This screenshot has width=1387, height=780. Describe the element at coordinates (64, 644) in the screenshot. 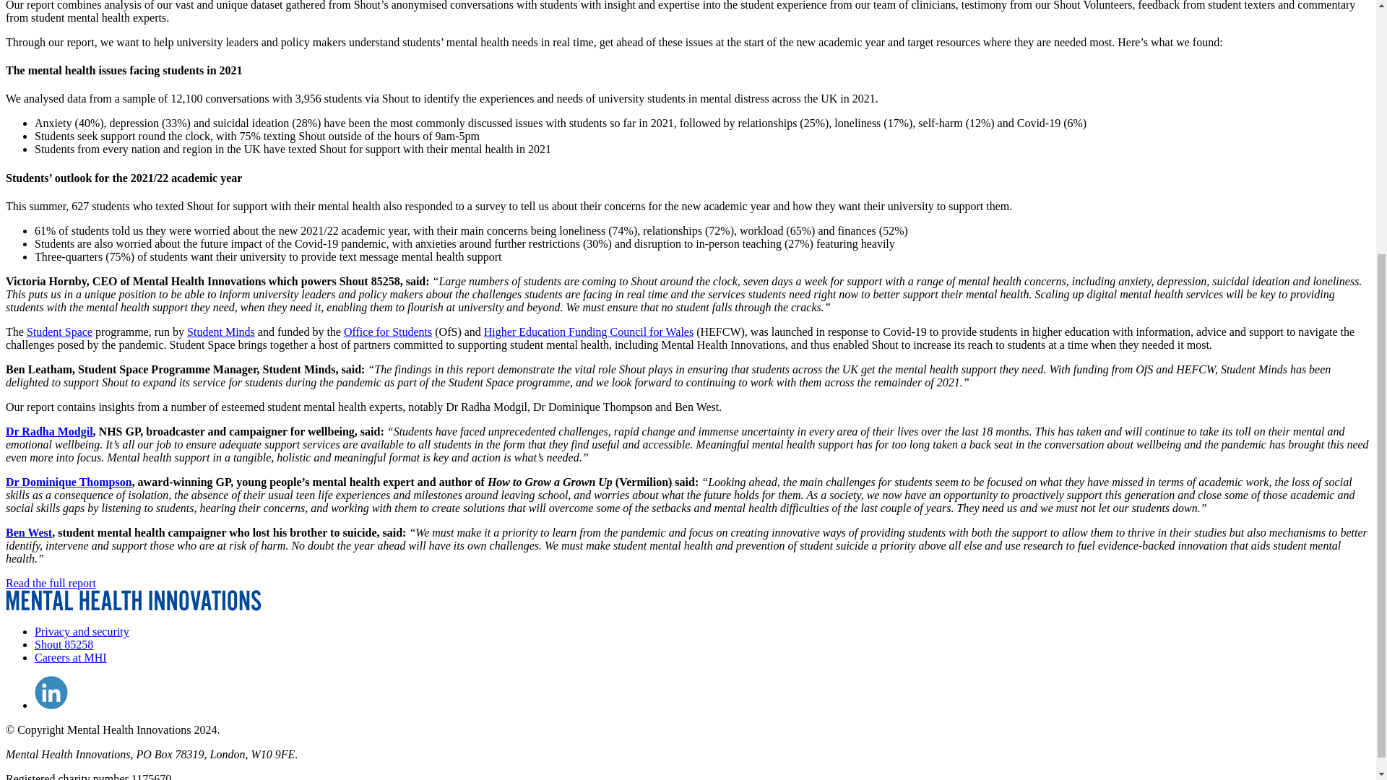

I see `Shout 85258` at that location.